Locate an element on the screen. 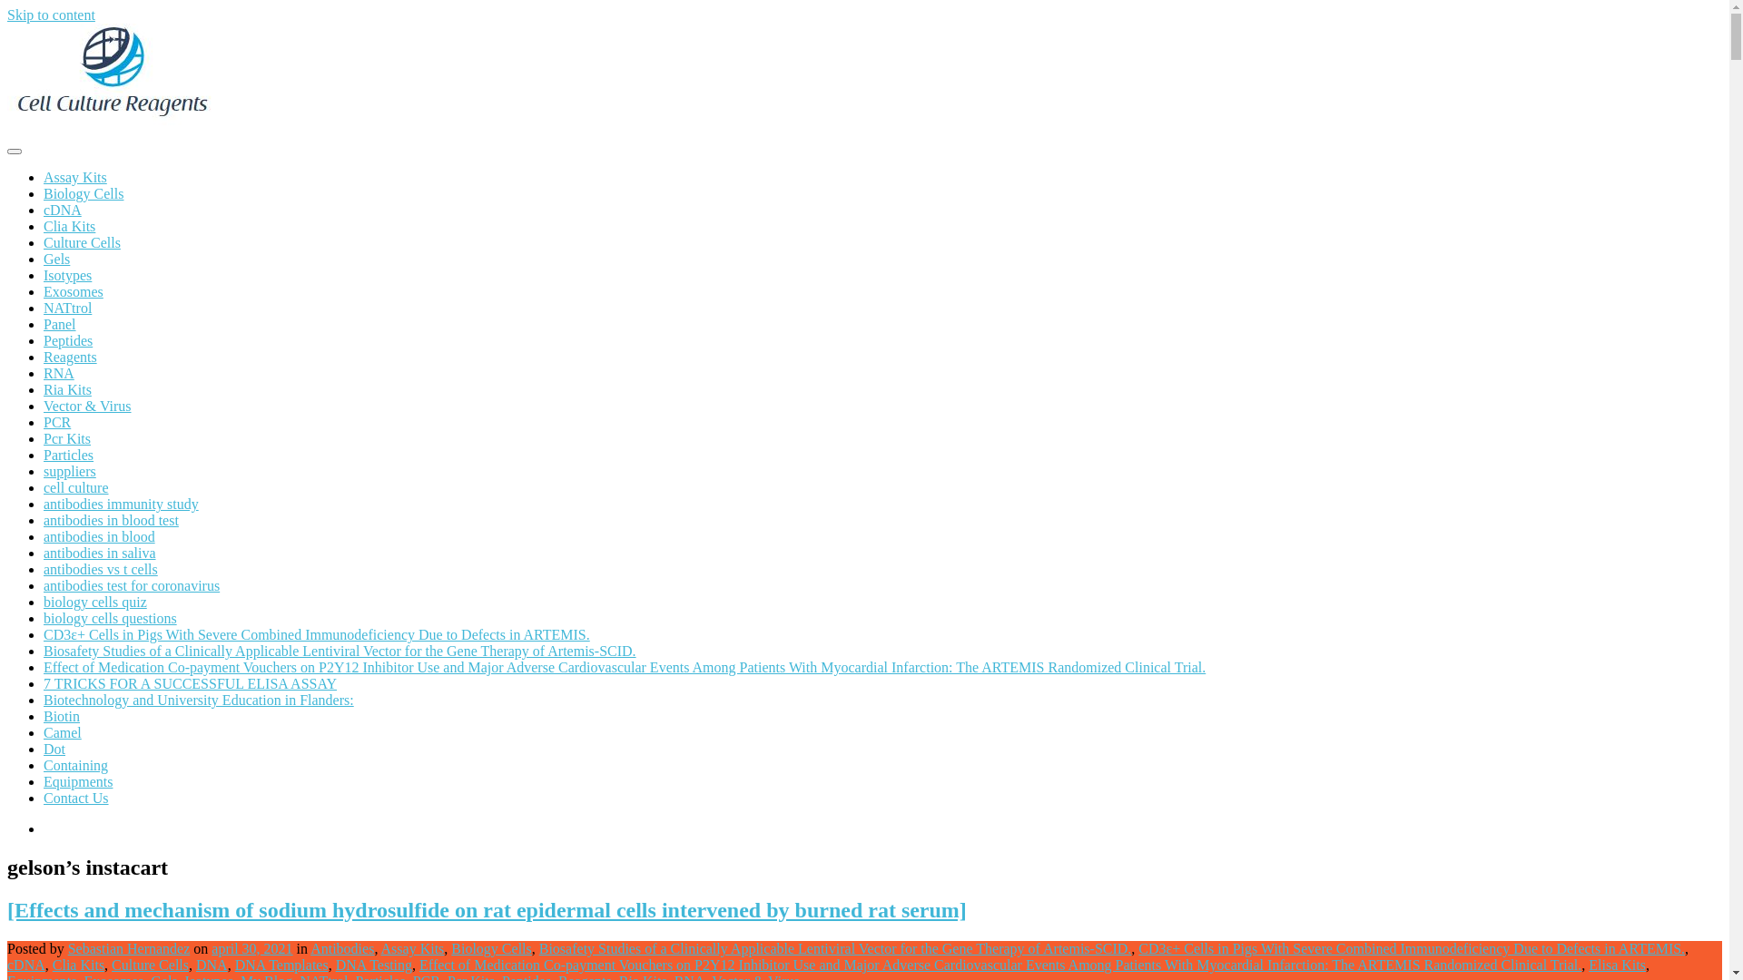 This screenshot has width=1743, height=980. biology cells quiz is located at coordinates (95, 603).